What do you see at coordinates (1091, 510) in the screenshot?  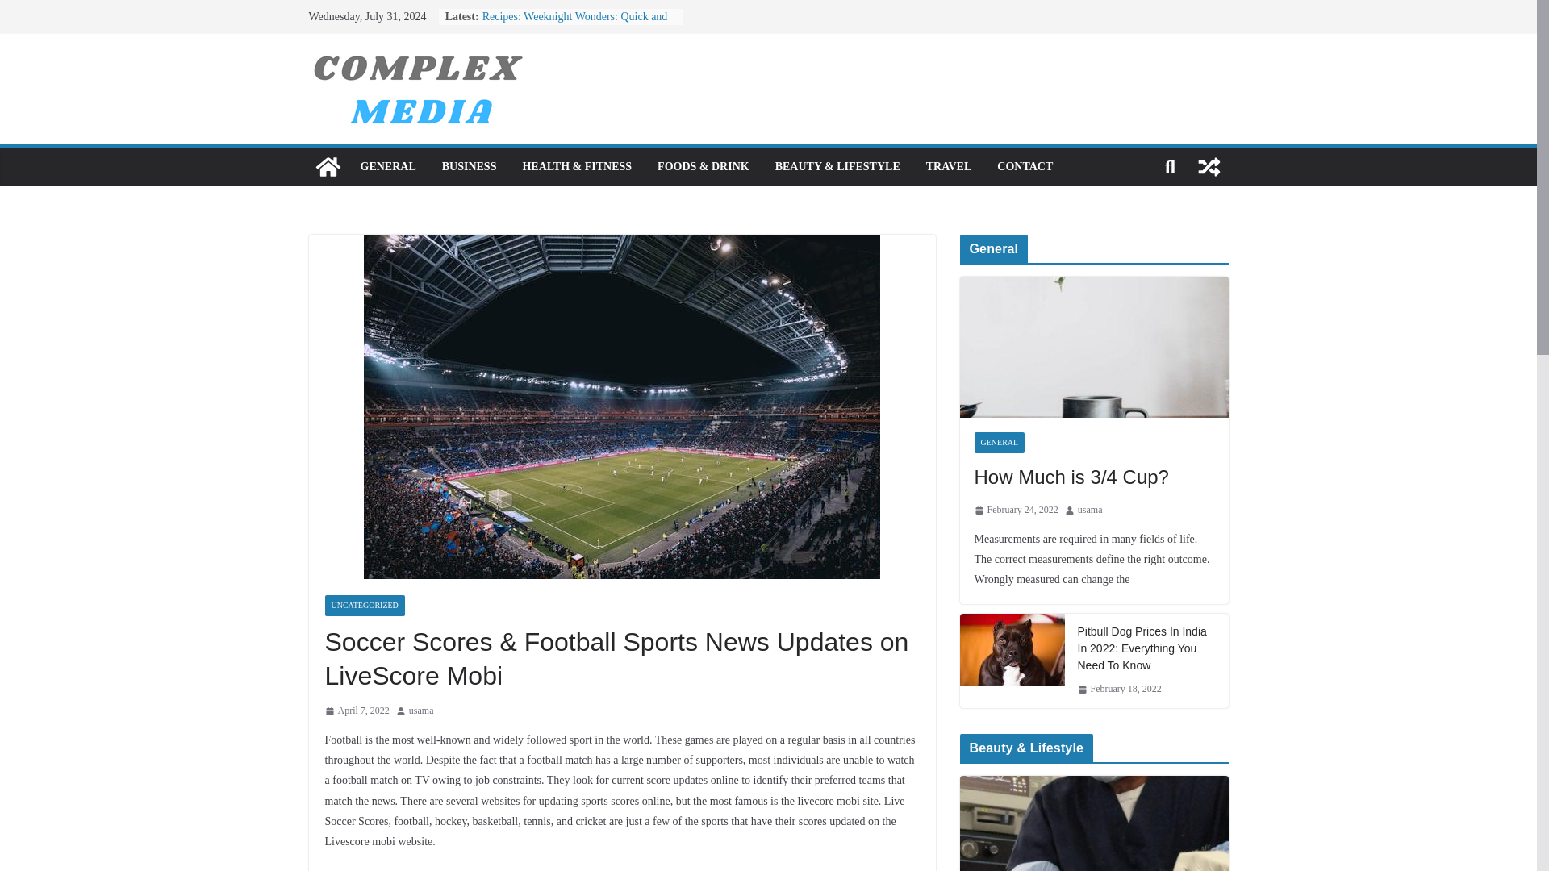 I see `usama` at bounding box center [1091, 510].